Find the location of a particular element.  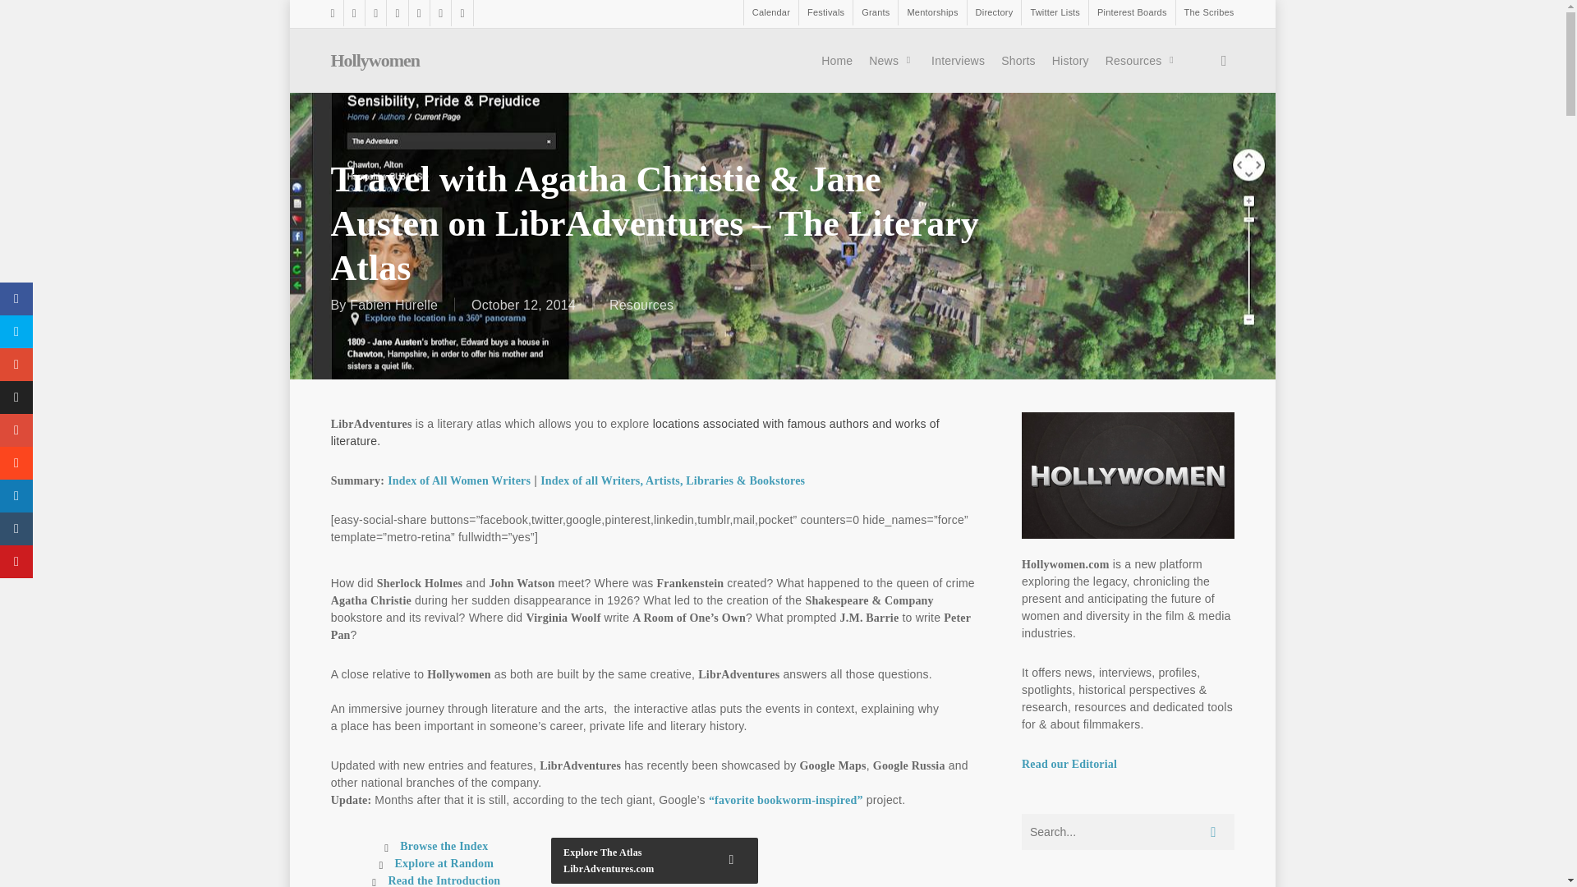

Interviews is located at coordinates (958, 61).